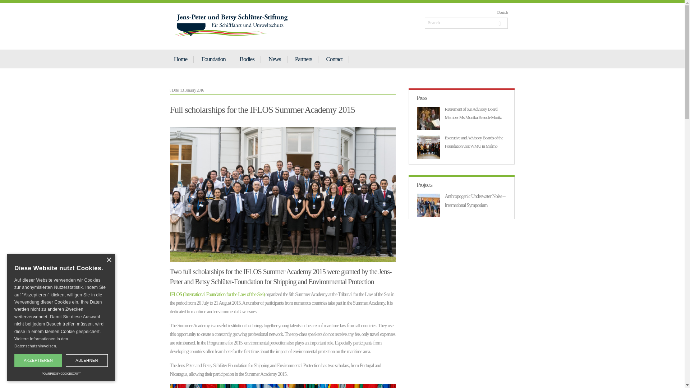 This screenshot has width=690, height=388. I want to click on Partners, so click(304, 59).